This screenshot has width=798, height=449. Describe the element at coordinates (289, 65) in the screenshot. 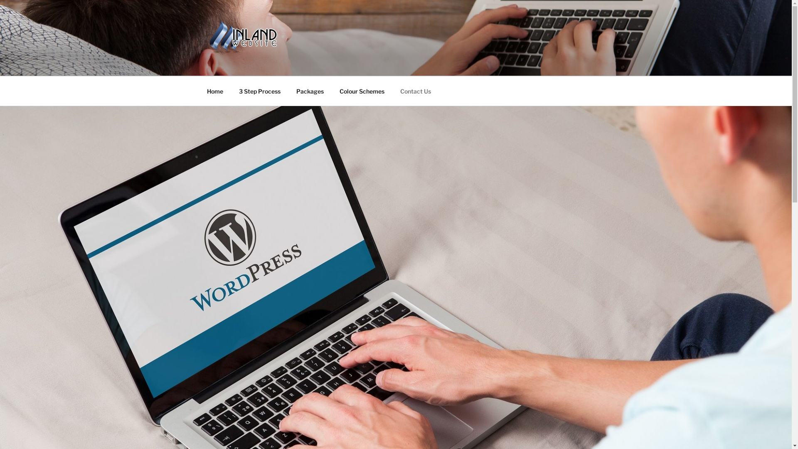

I see `INLAND WEBSITES` at that location.